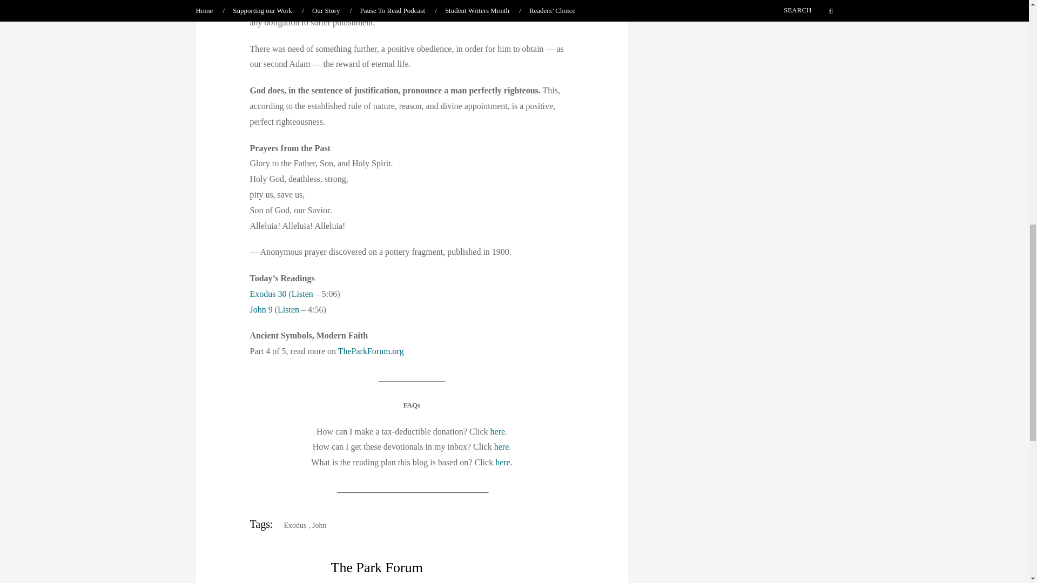 The width and height of the screenshot is (1037, 583). I want to click on Exodus, so click(291, 525).